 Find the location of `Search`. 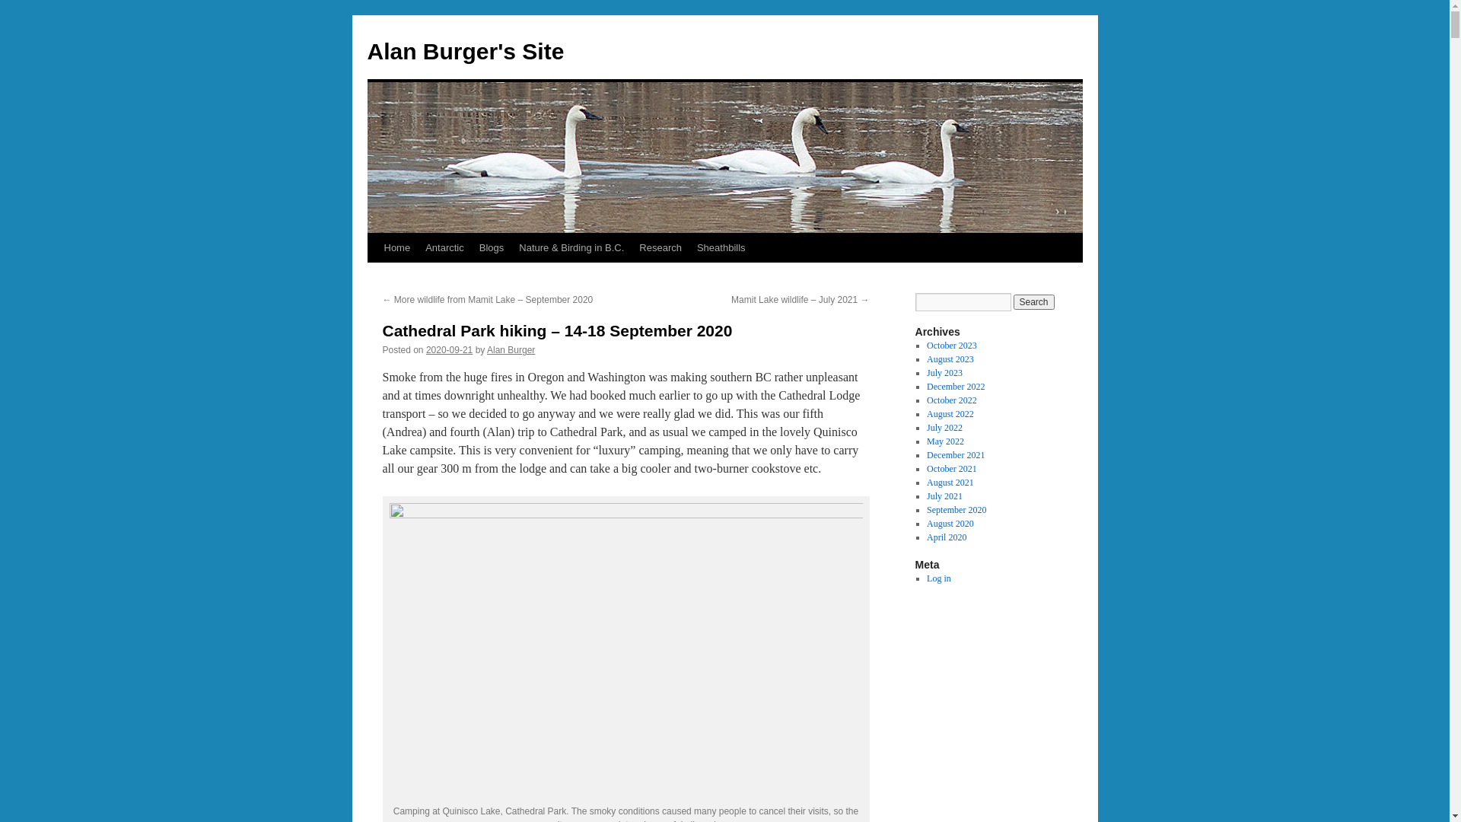

Search is located at coordinates (1034, 302).